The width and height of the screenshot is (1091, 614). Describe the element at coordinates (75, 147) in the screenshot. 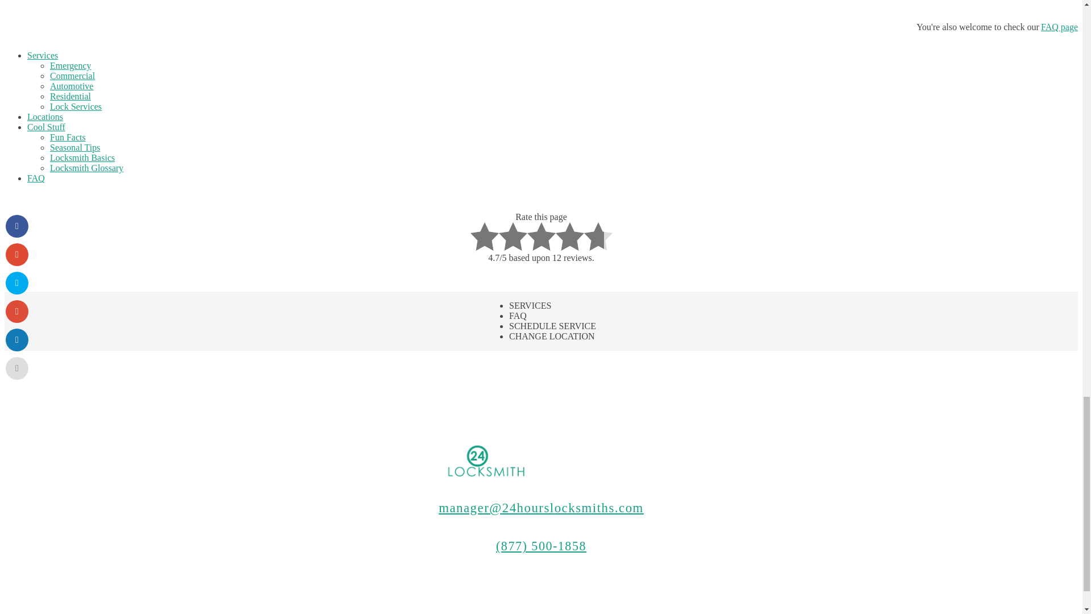

I see `Seasonal Tips` at that location.